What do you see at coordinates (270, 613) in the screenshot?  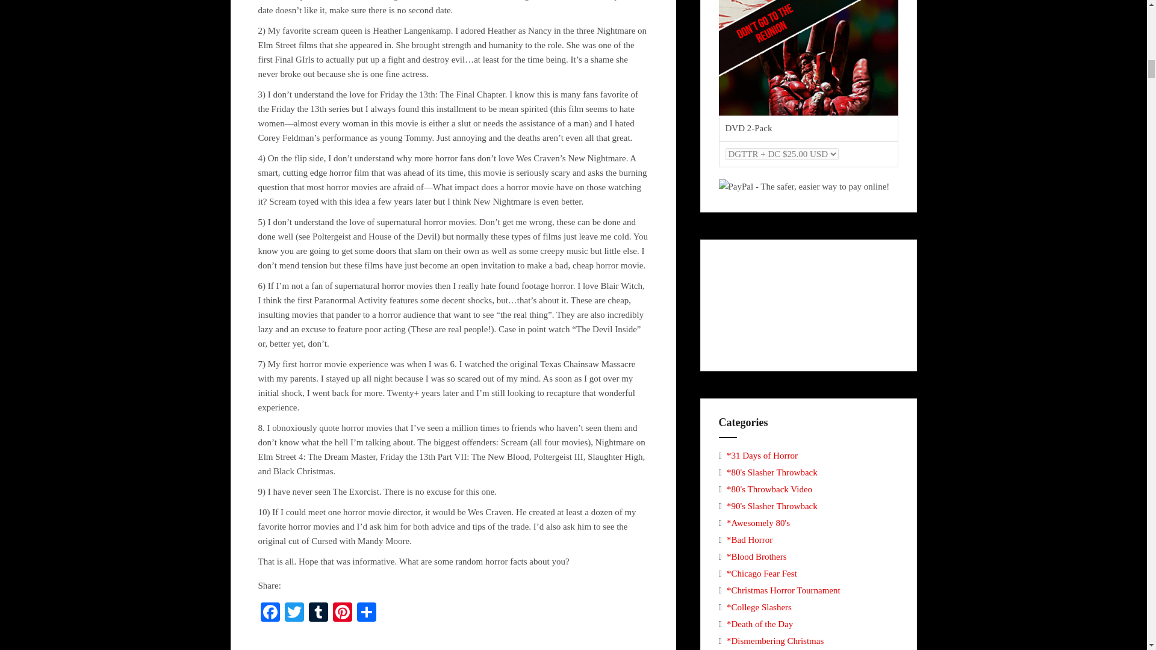 I see `Facebook` at bounding box center [270, 613].